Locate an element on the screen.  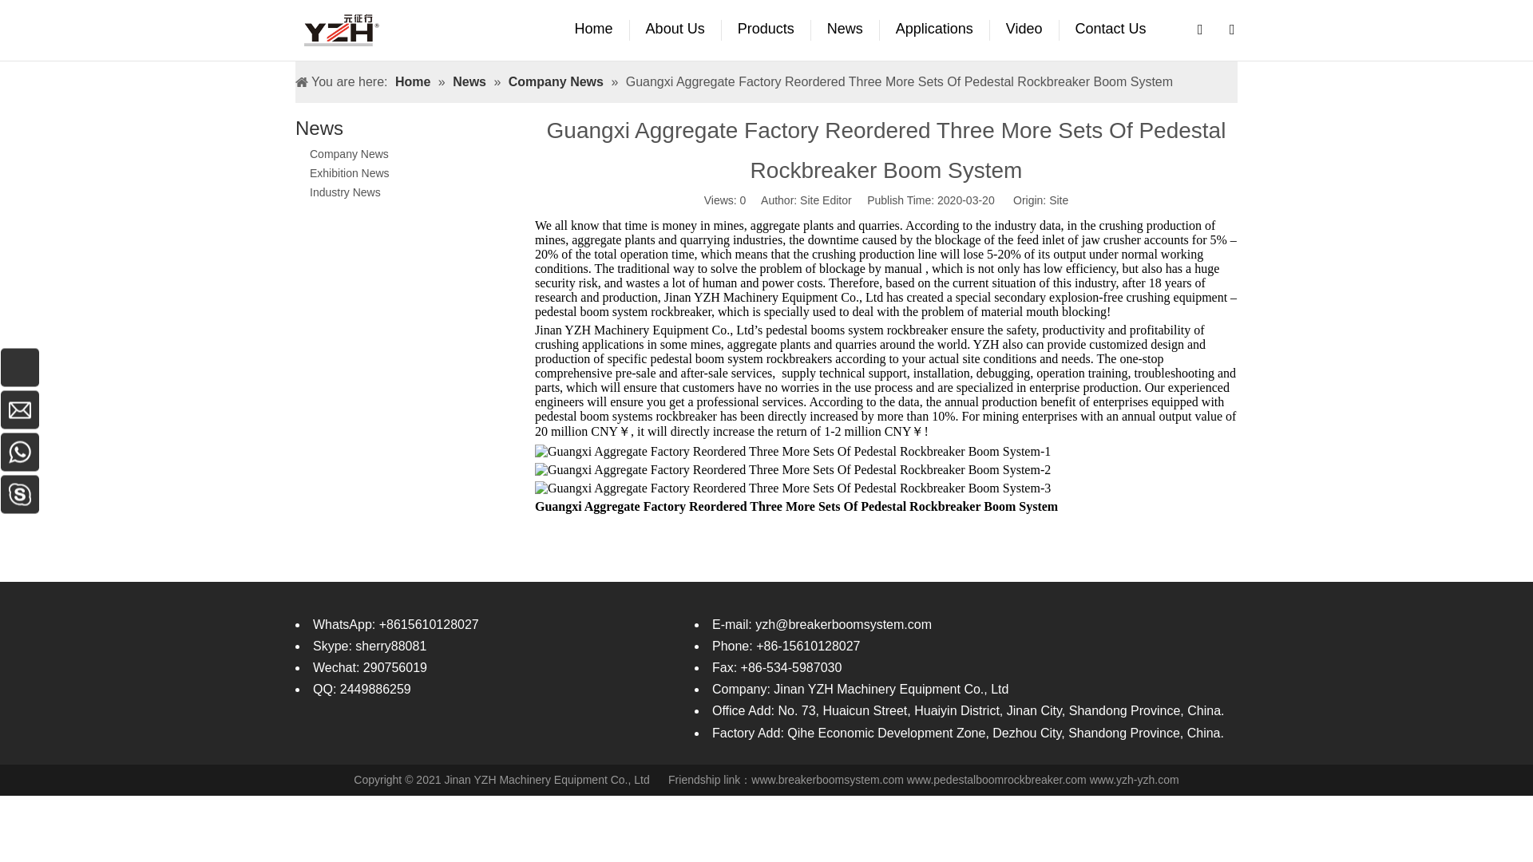
Company News is located at coordinates (349, 153).